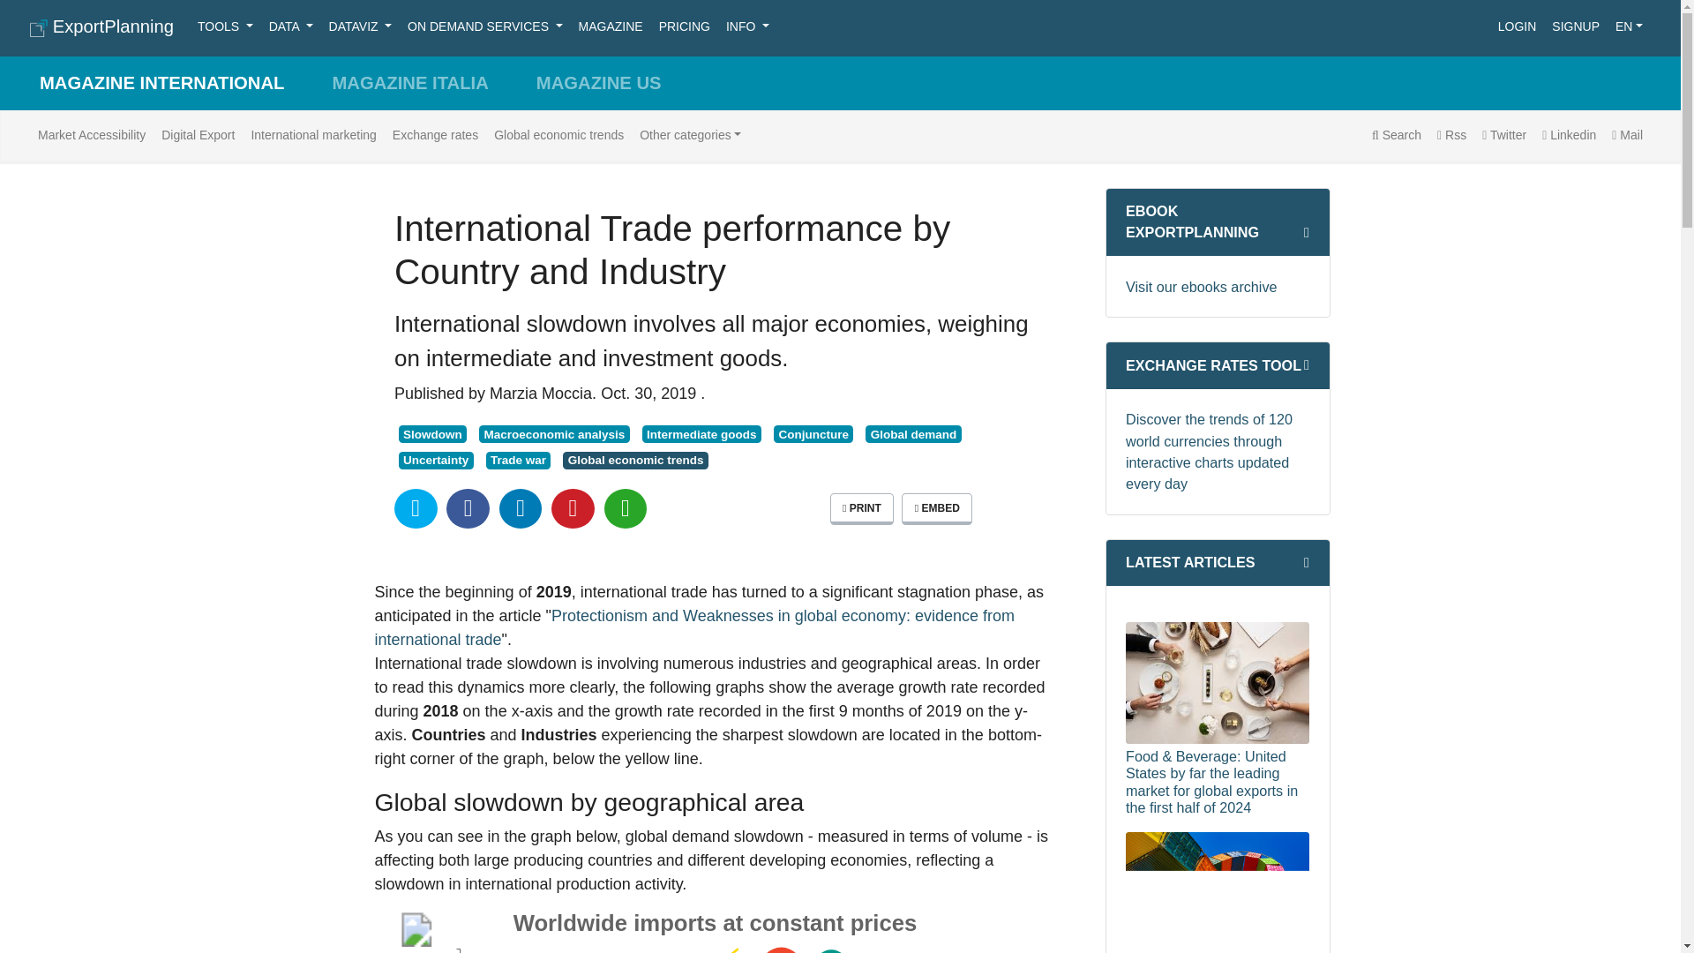 This screenshot has height=953, width=1694. What do you see at coordinates (685, 26) in the screenshot?
I see `PRICING` at bounding box center [685, 26].